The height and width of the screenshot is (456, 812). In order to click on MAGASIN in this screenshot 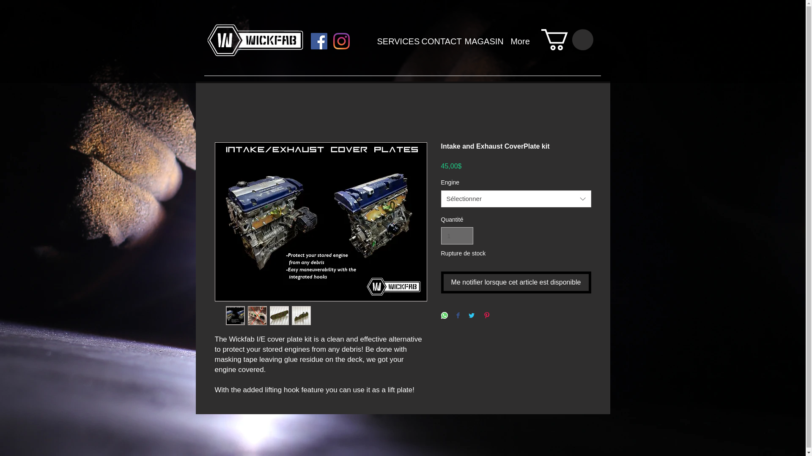, I will do `click(481, 41)`.